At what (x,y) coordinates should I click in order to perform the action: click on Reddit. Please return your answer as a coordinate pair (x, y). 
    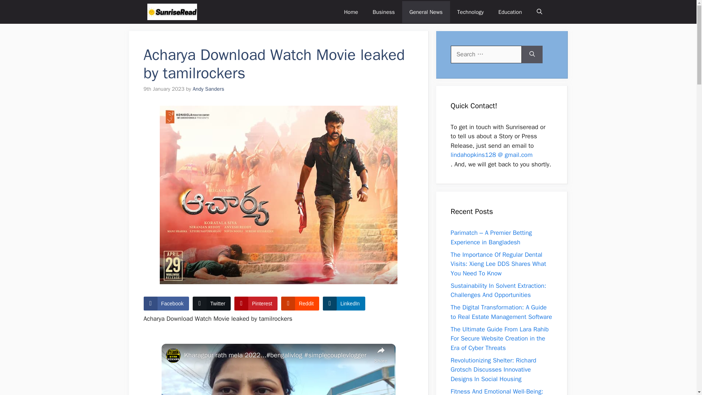
    Looking at the image, I should click on (300, 304).